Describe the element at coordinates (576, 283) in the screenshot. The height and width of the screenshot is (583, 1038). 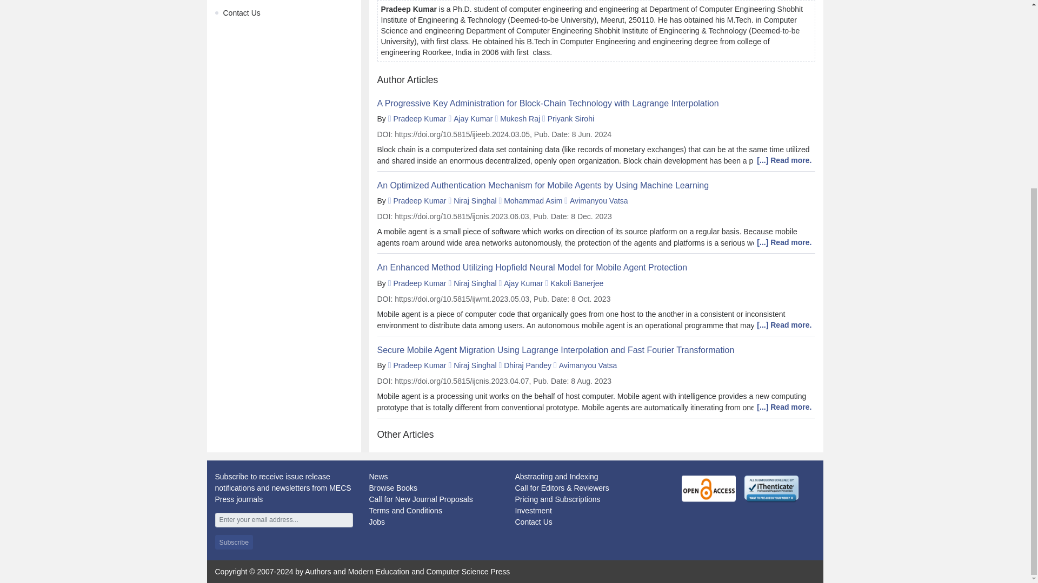
I see `Kakoli Banerjee` at that location.